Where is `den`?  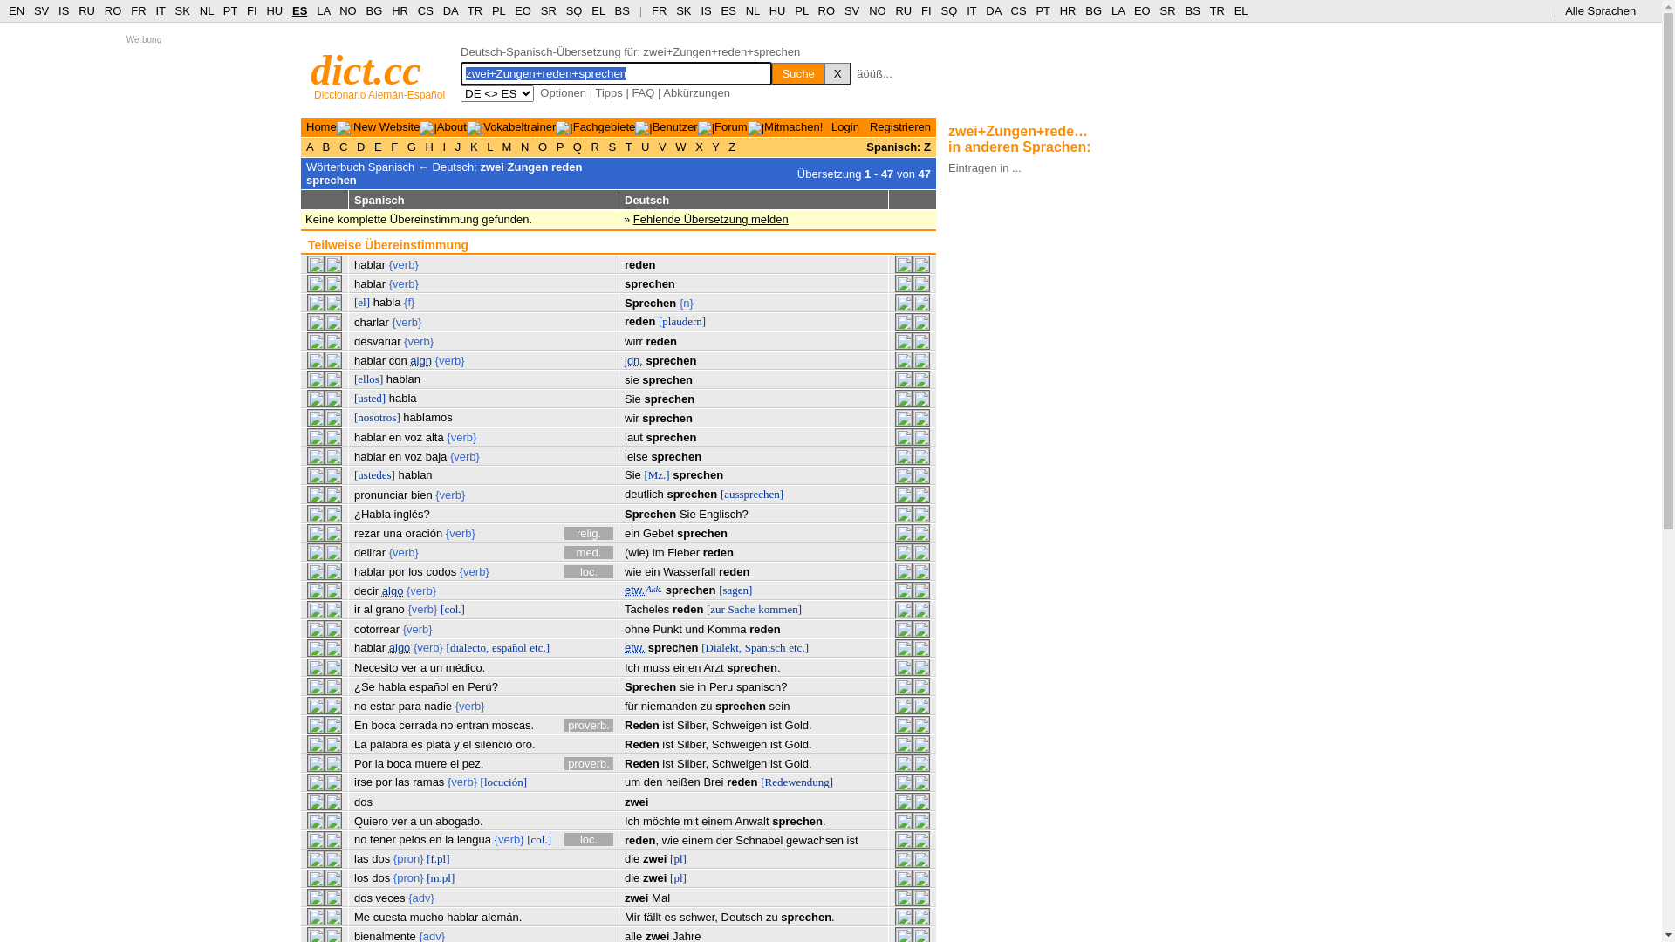 den is located at coordinates (653, 782).